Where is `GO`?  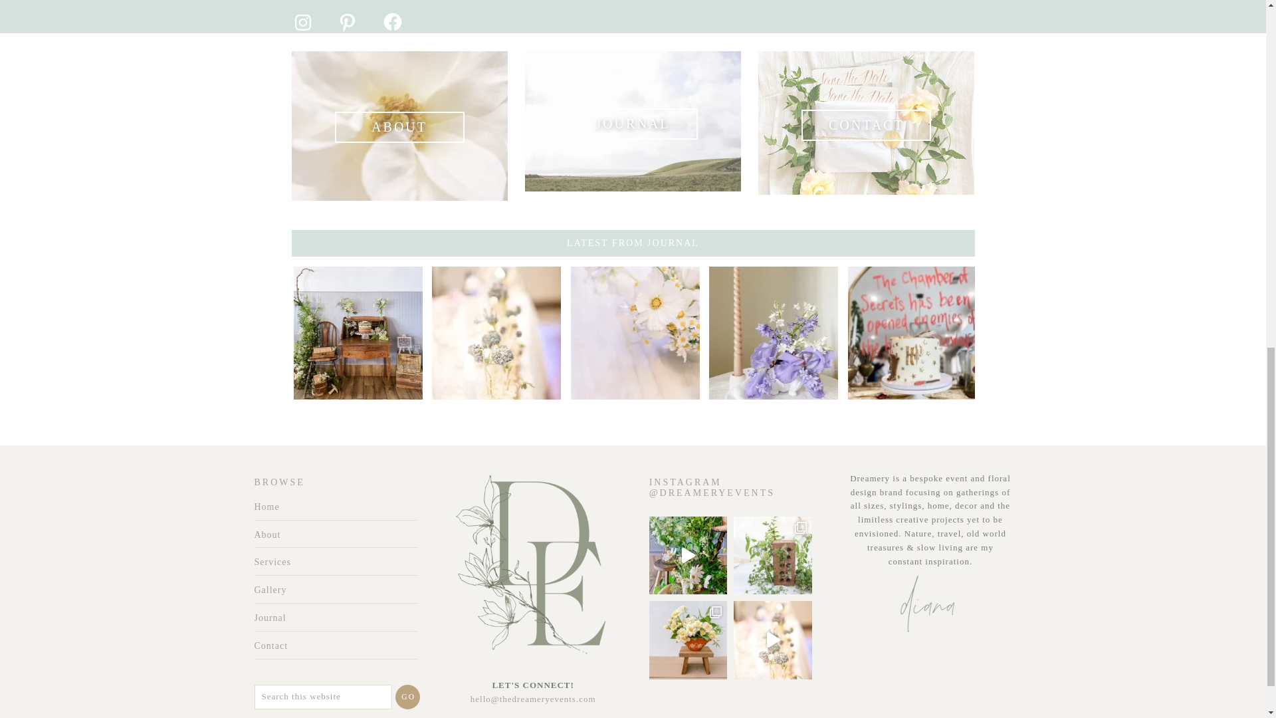
GO is located at coordinates (407, 697).